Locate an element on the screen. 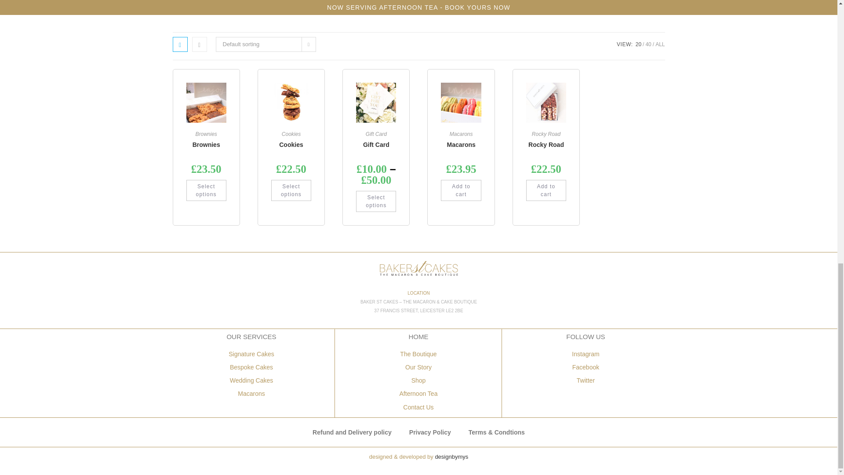  Macarons is located at coordinates (461, 145).